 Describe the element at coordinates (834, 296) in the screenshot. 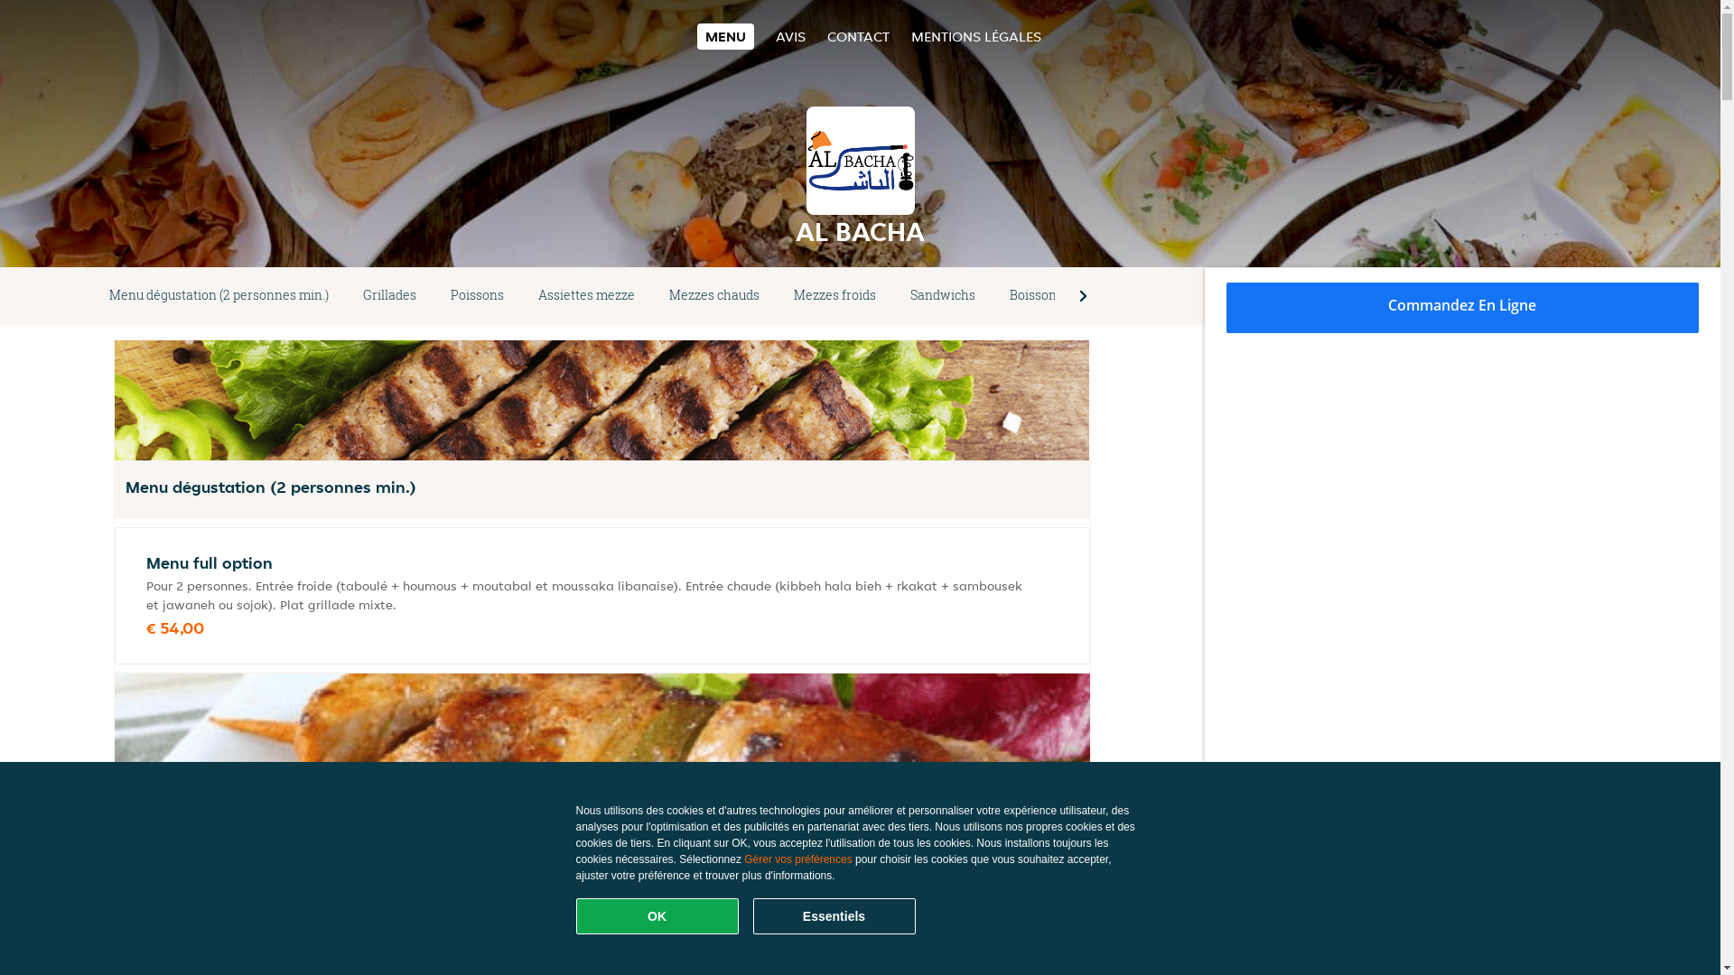

I see `Mezzes froids` at that location.